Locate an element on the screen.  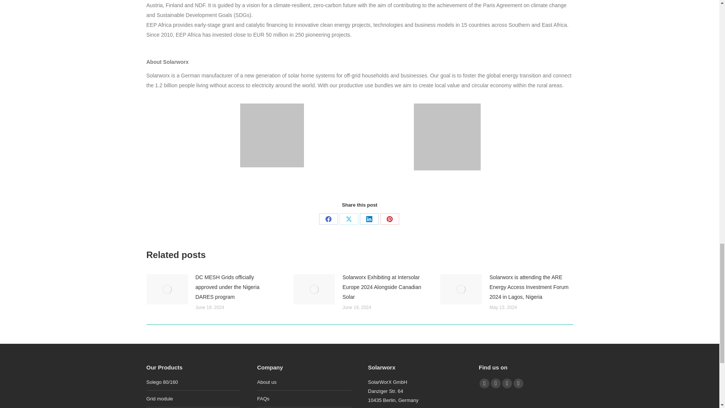
NDF-logo-177 is located at coordinates (447, 137).